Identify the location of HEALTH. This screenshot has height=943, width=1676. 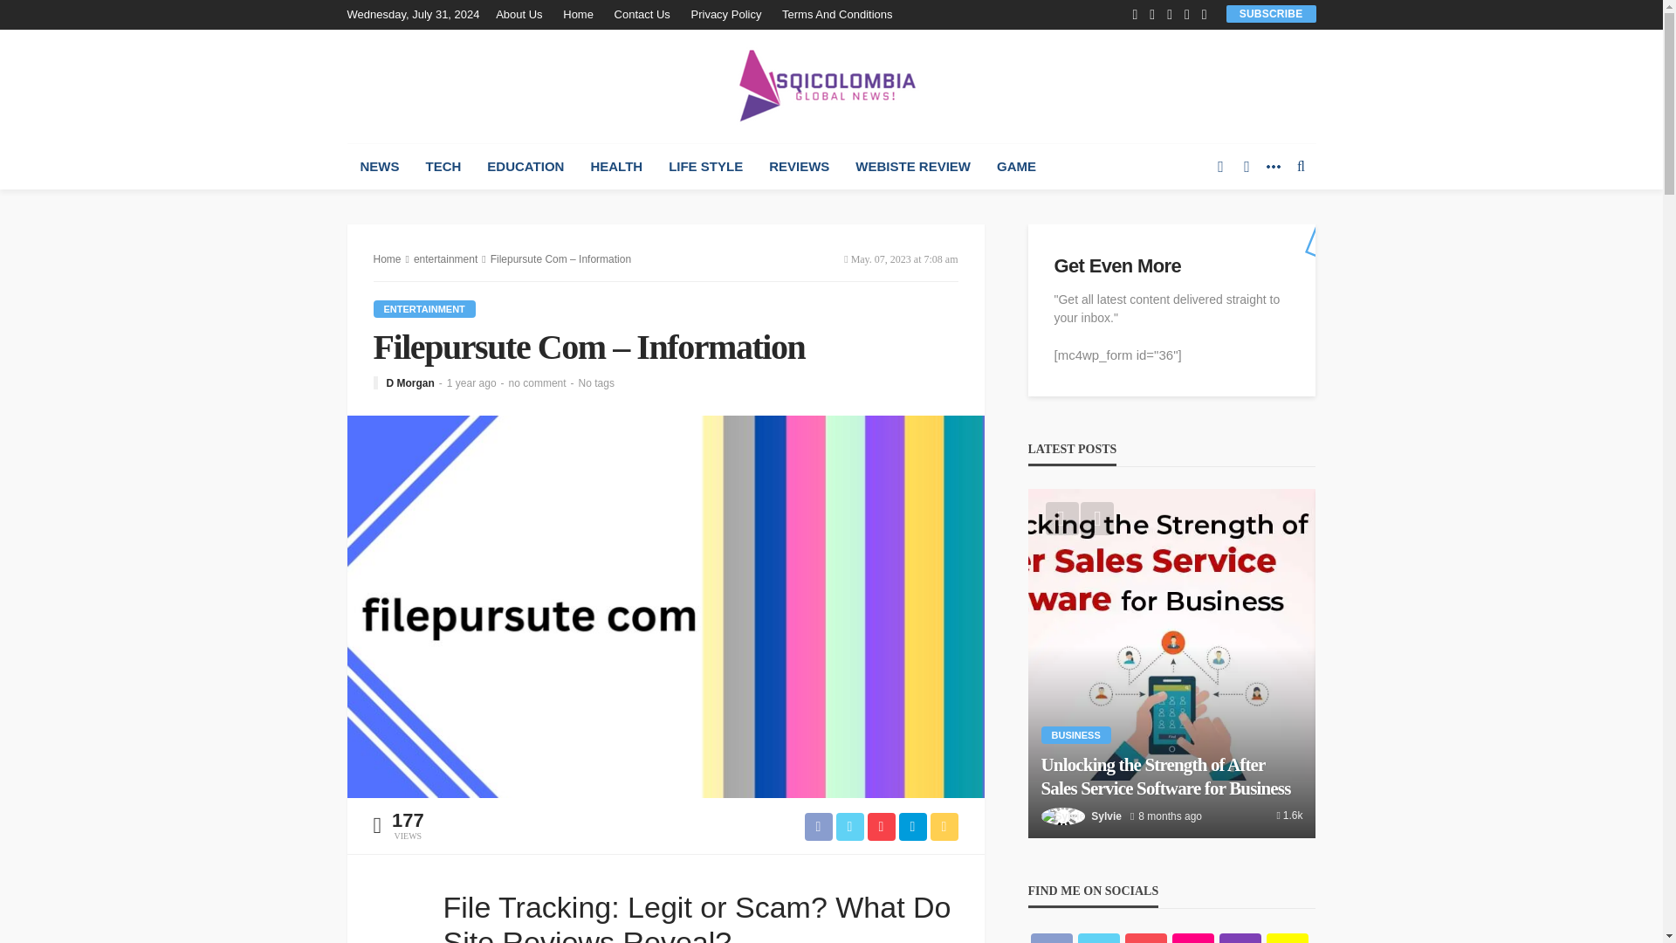
(615, 167).